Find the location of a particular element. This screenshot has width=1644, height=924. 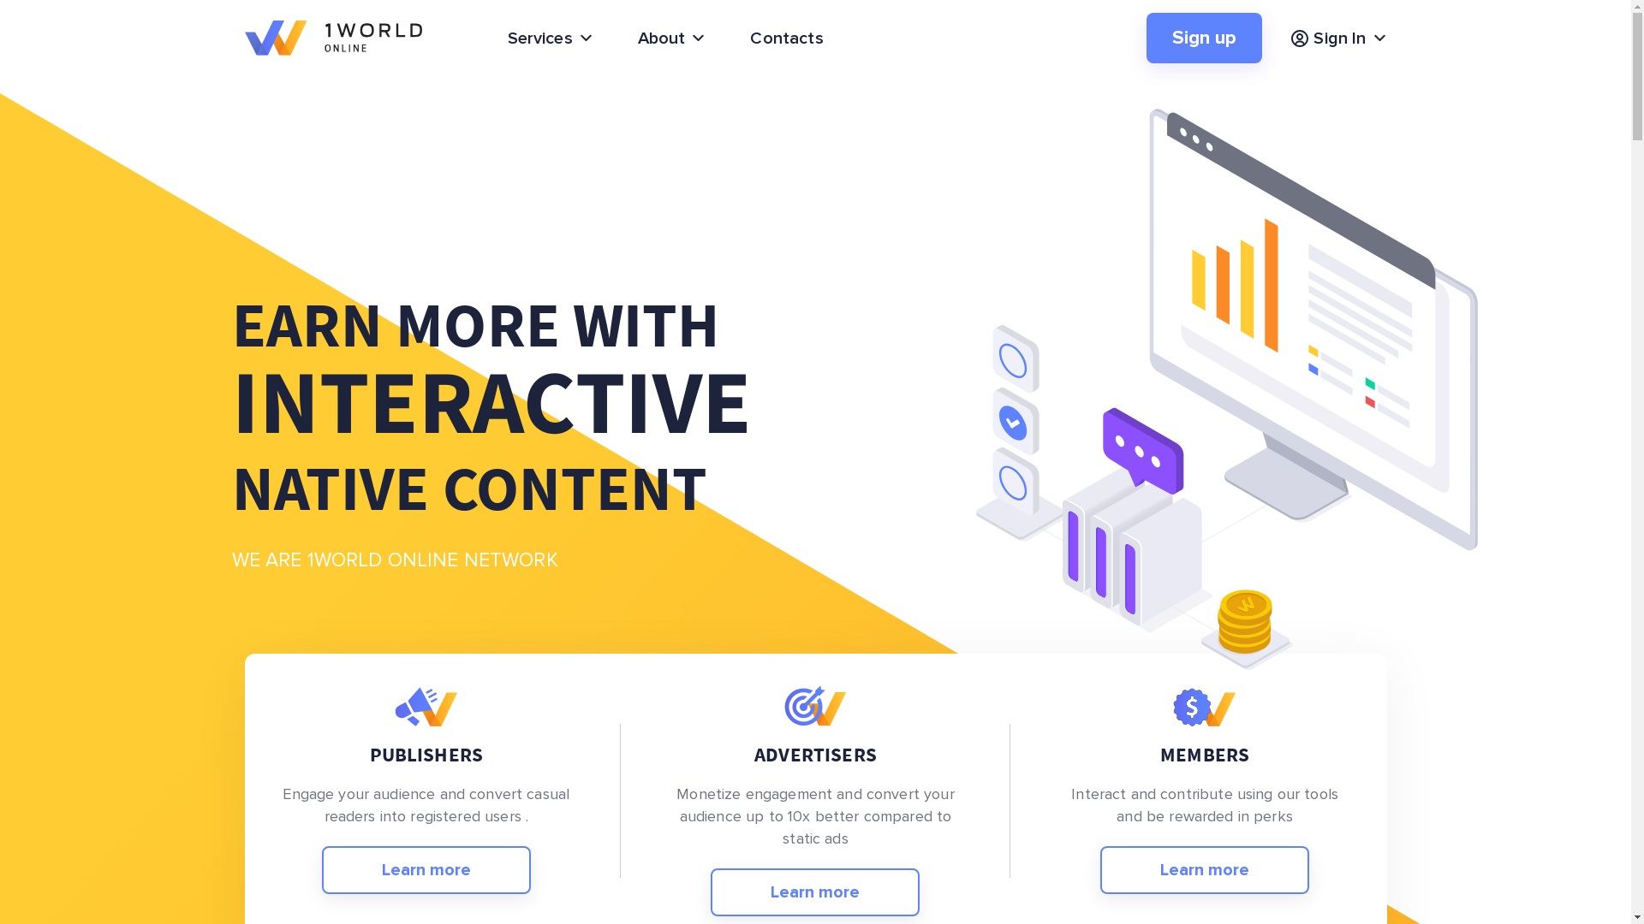

Contacts is located at coordinates (786, 38).